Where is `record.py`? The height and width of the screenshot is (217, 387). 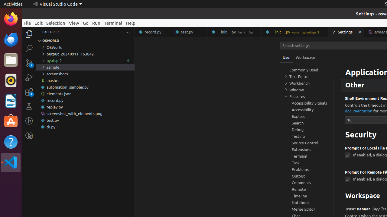 record.py is located at coordinates (85, 100).